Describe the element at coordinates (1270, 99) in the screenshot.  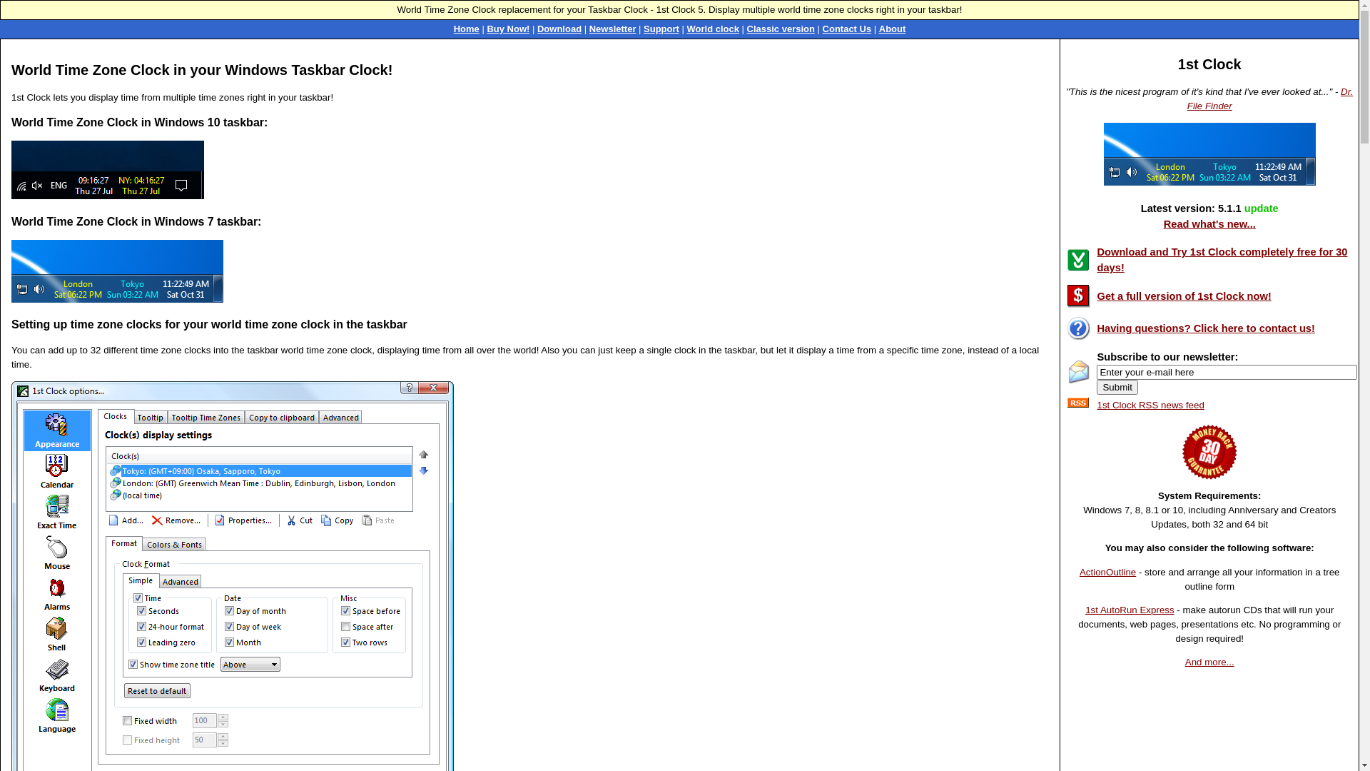
I see `Dr. File Finder` at that location.